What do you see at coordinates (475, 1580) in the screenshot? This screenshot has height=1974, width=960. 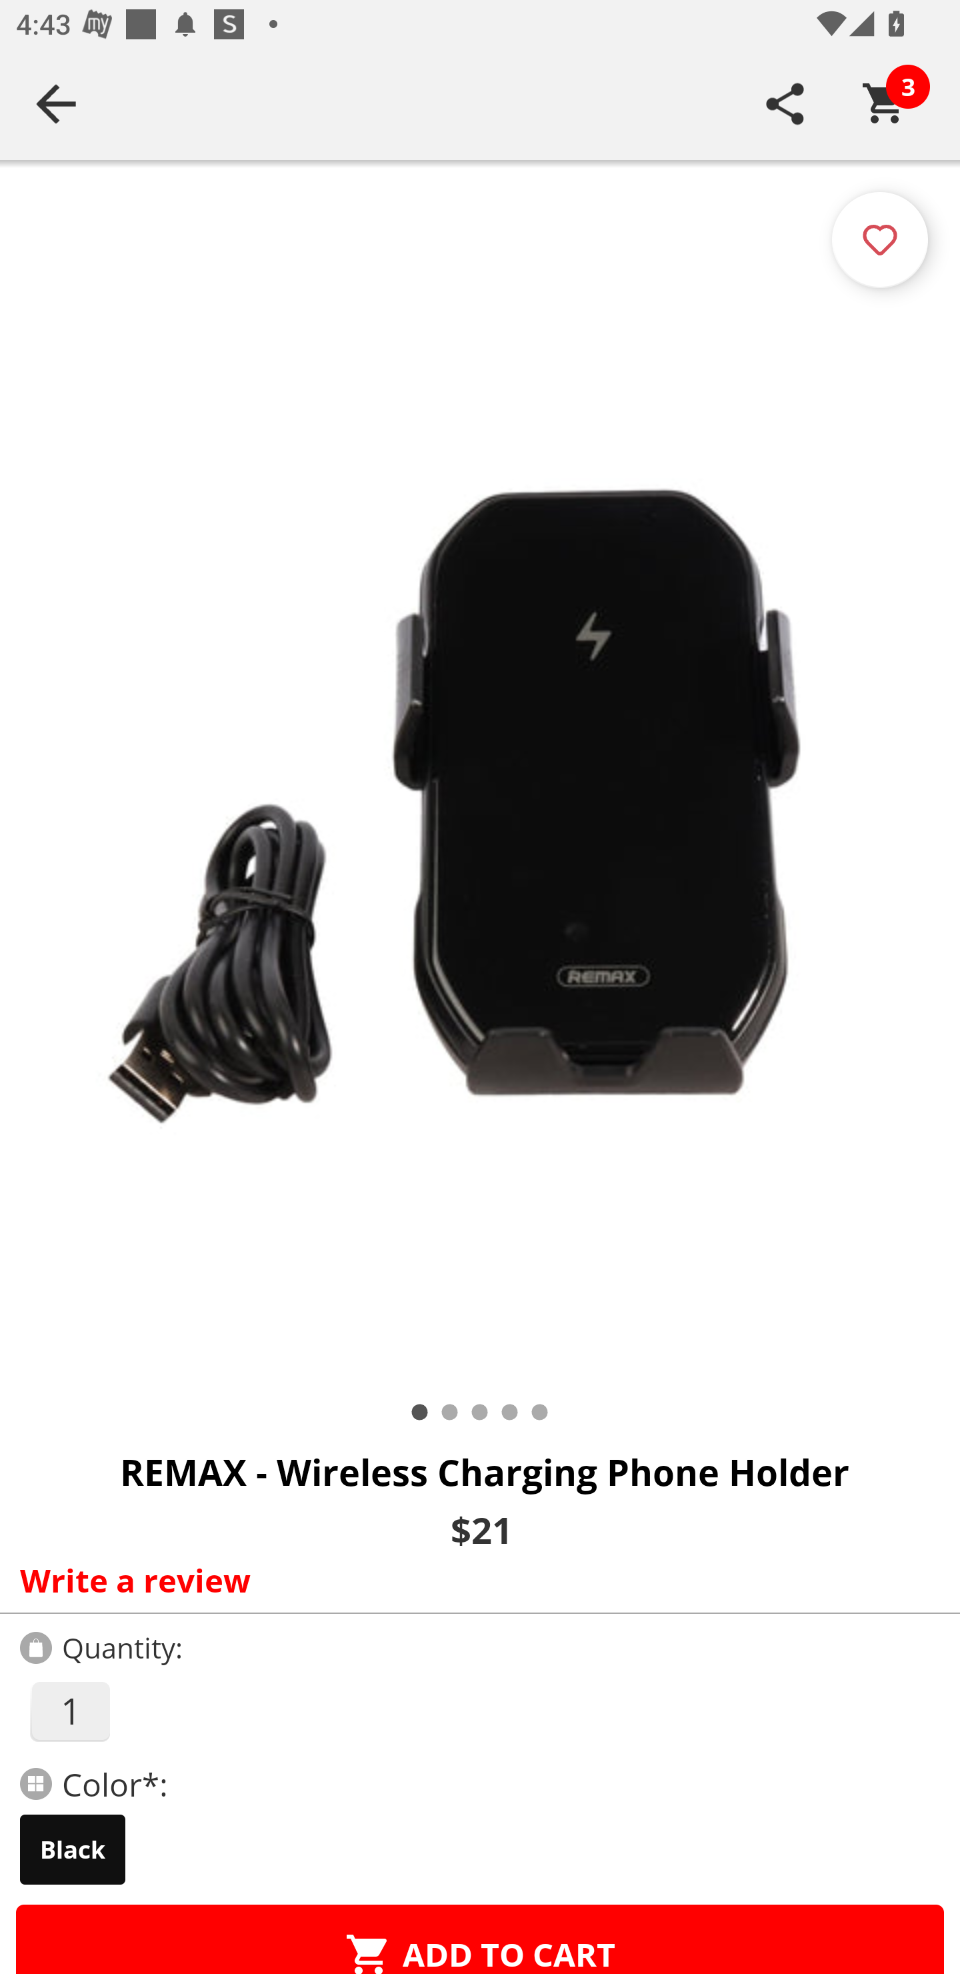 I see `Write a review` at bounding box center [475, 1580].